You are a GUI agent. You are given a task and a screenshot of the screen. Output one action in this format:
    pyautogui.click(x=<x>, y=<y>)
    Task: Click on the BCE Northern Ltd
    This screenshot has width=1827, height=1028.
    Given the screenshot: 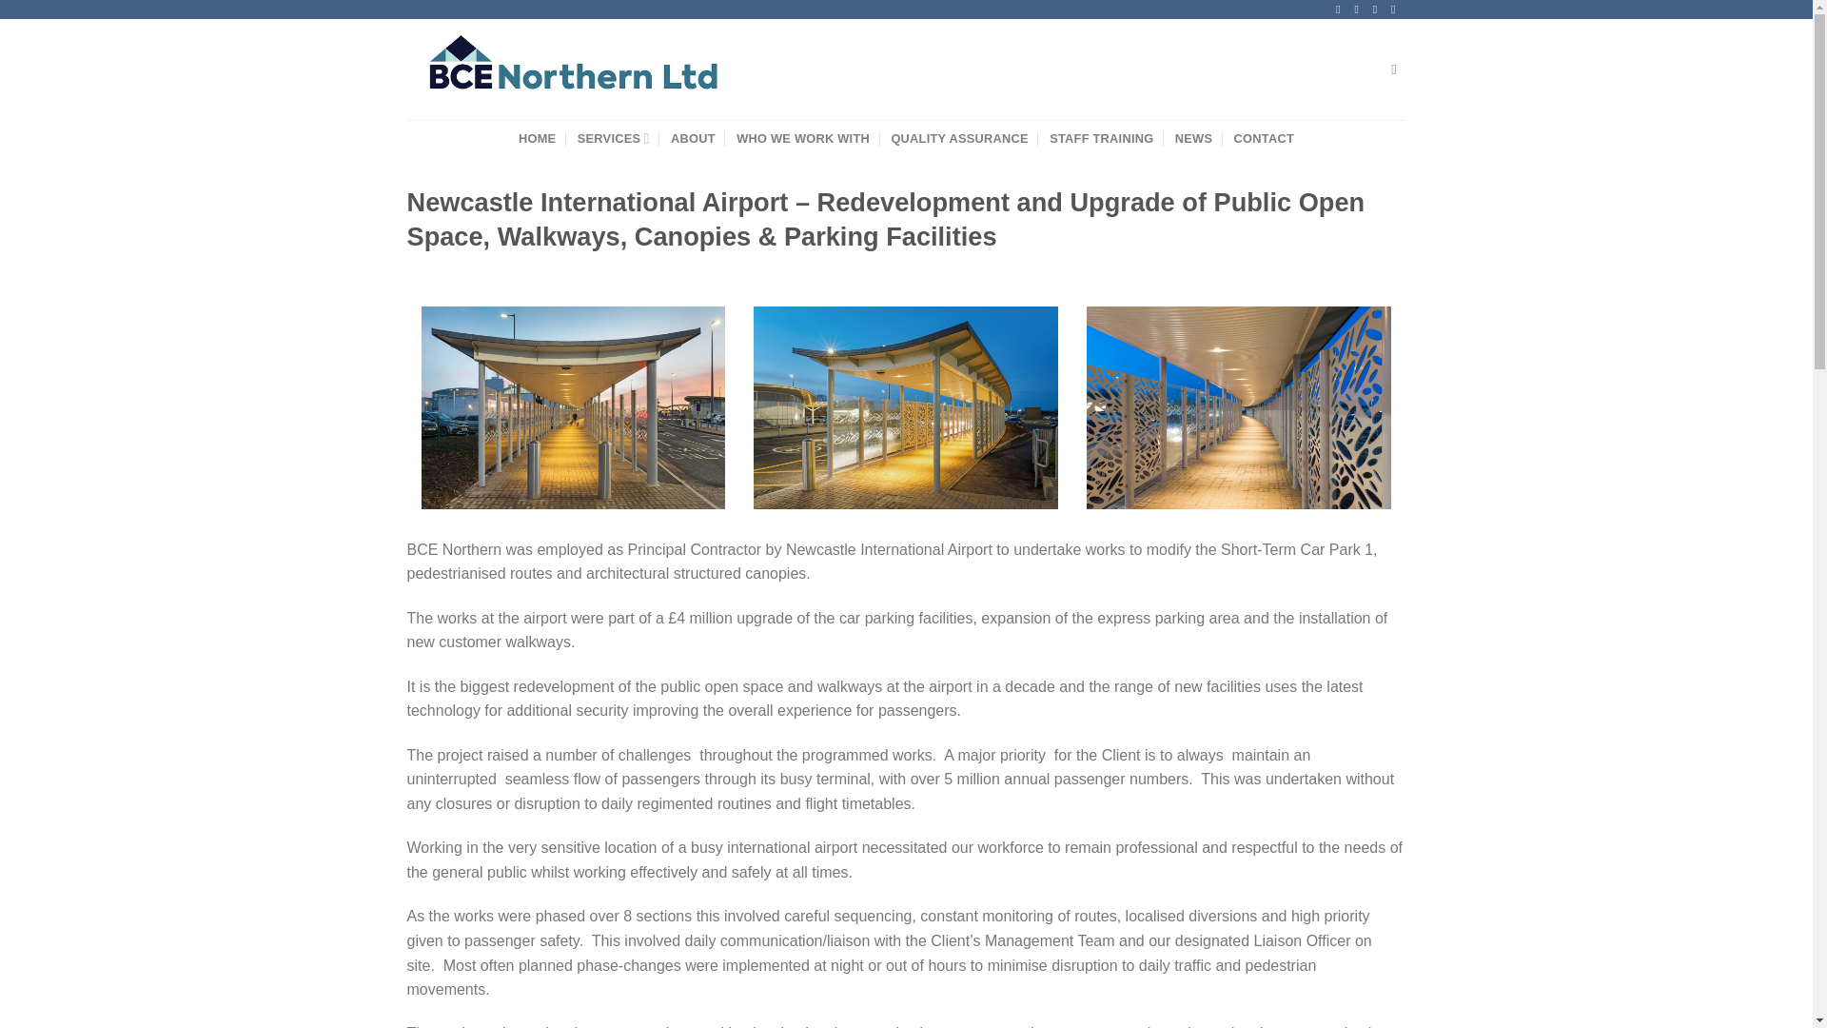 What is the action you would take?
    pyautogui.click(x=575, y=69)
    